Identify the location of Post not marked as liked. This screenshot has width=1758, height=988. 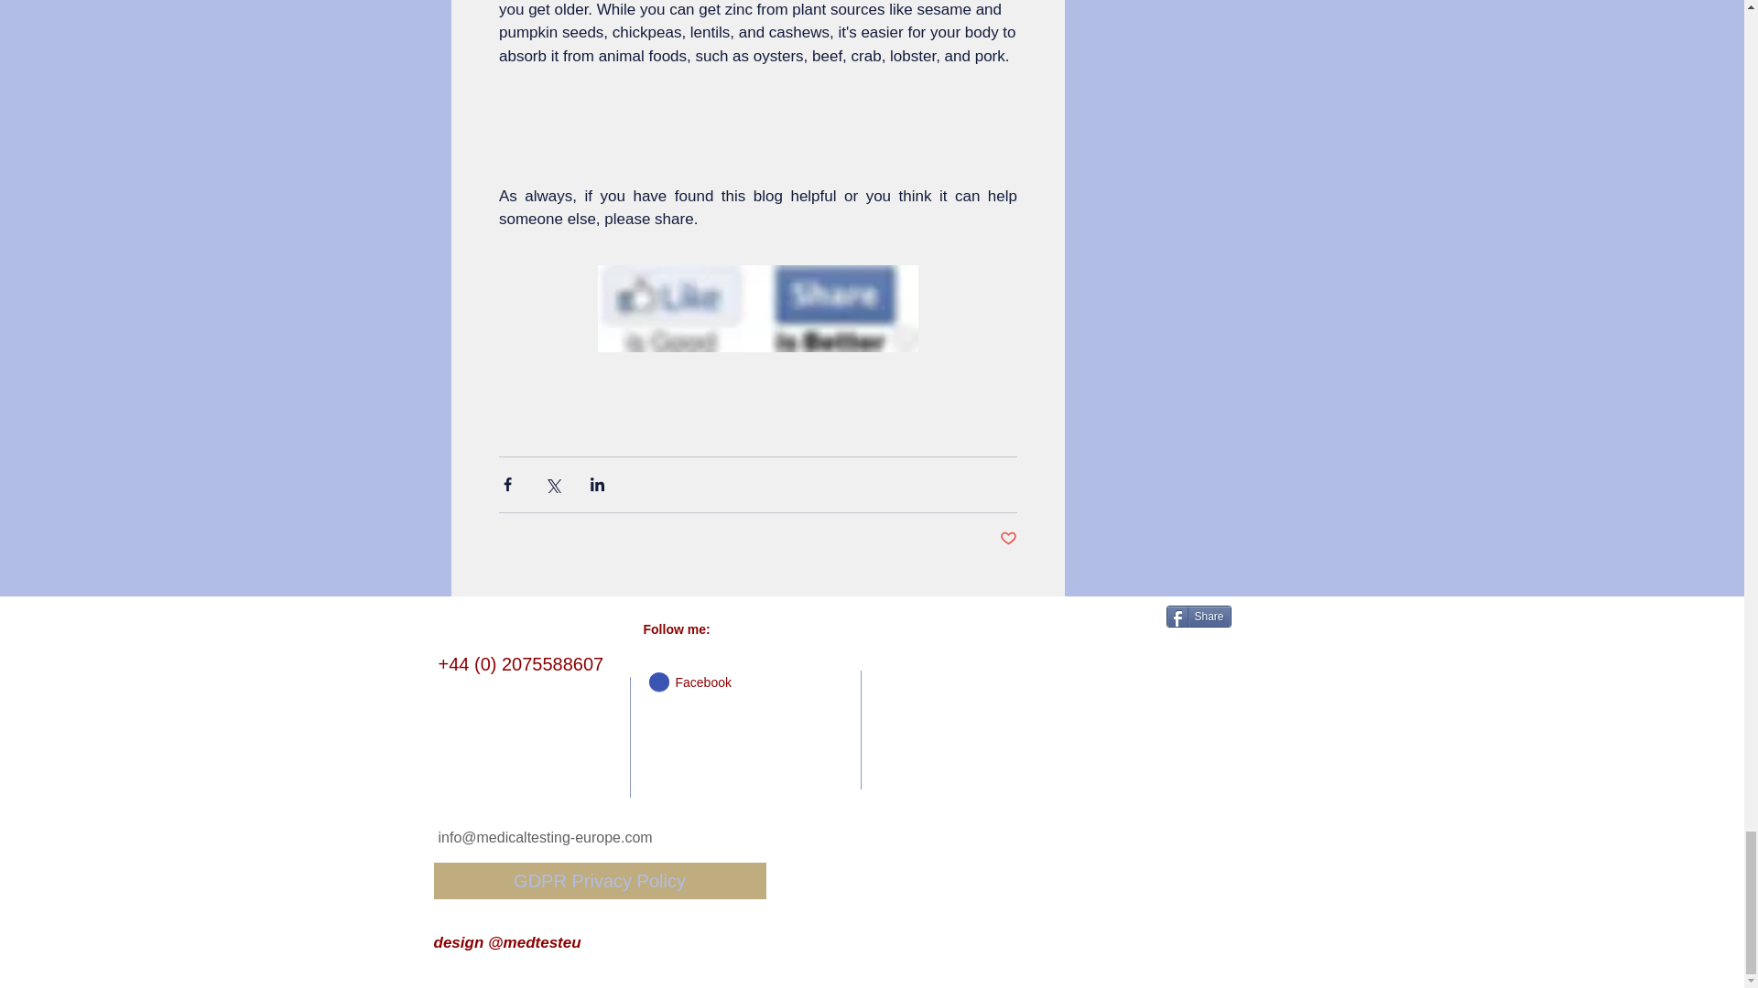
(1009, 538).